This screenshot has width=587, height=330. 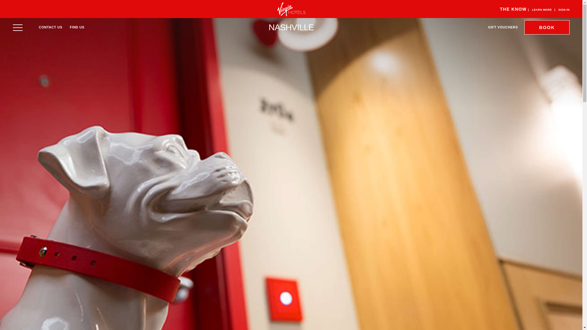 I want to click on FIND US, so click(x=77, y=27).